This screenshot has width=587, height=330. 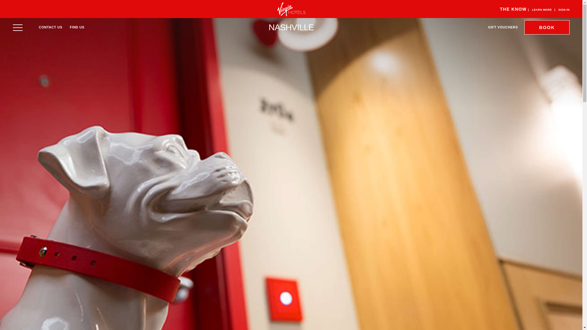 I want to click on FIND US, so click(x=77, y=27).